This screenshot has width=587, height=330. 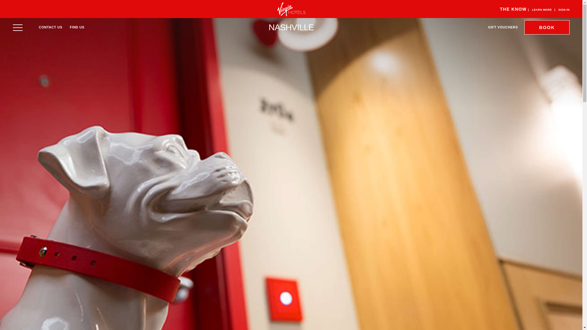 I want to click on FIND US, so click(x=77, y=27).